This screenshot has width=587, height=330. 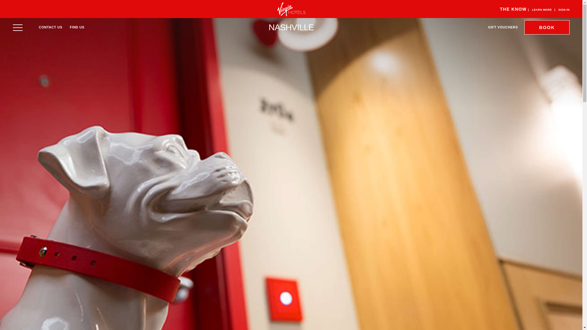 I want to click on FIND US, so click(x=77, y=27).